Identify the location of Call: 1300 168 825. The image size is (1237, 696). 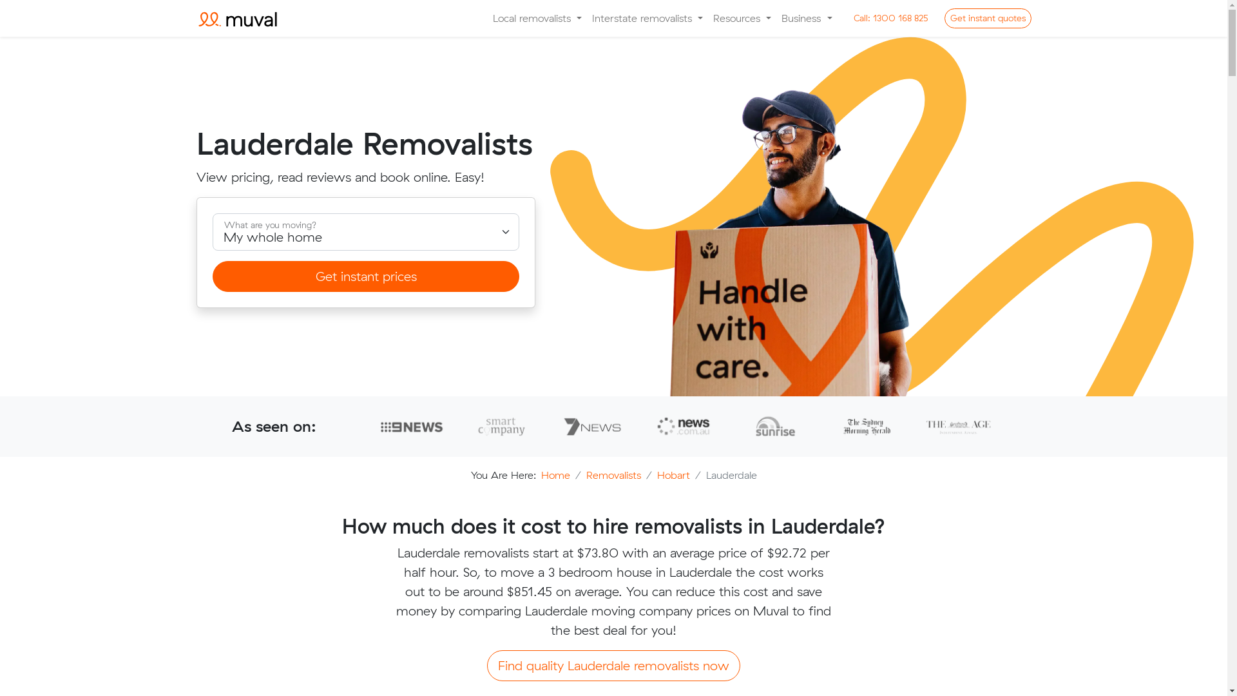
(891, 18).